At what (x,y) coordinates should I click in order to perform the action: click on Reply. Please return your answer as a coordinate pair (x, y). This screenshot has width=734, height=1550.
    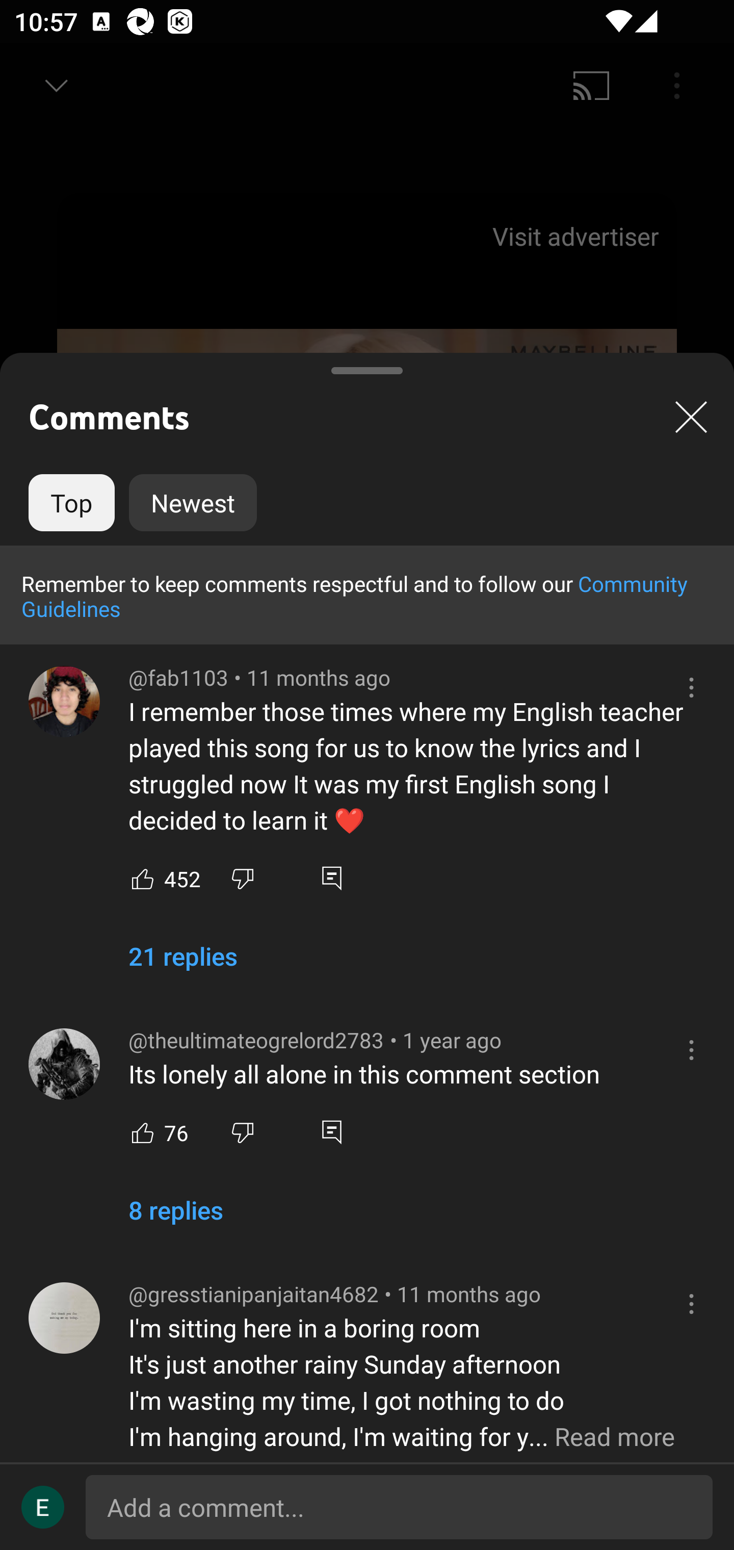
    Looking at the image, I should click on (331, 1132).